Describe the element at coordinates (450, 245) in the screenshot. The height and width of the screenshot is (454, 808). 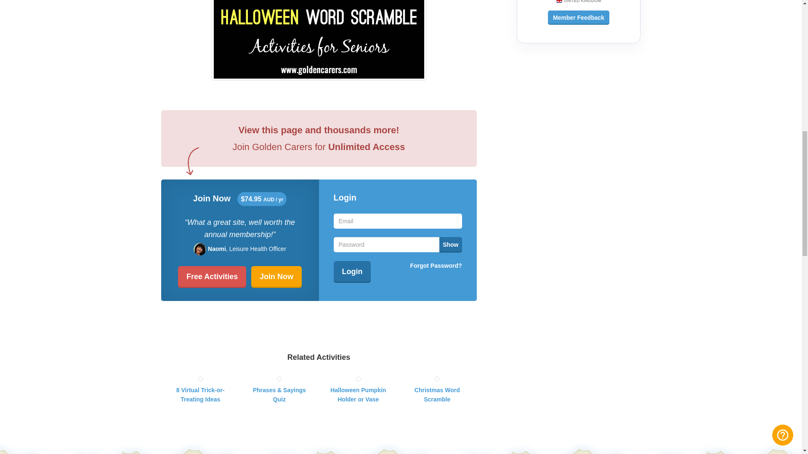
I see `Show` at that location.